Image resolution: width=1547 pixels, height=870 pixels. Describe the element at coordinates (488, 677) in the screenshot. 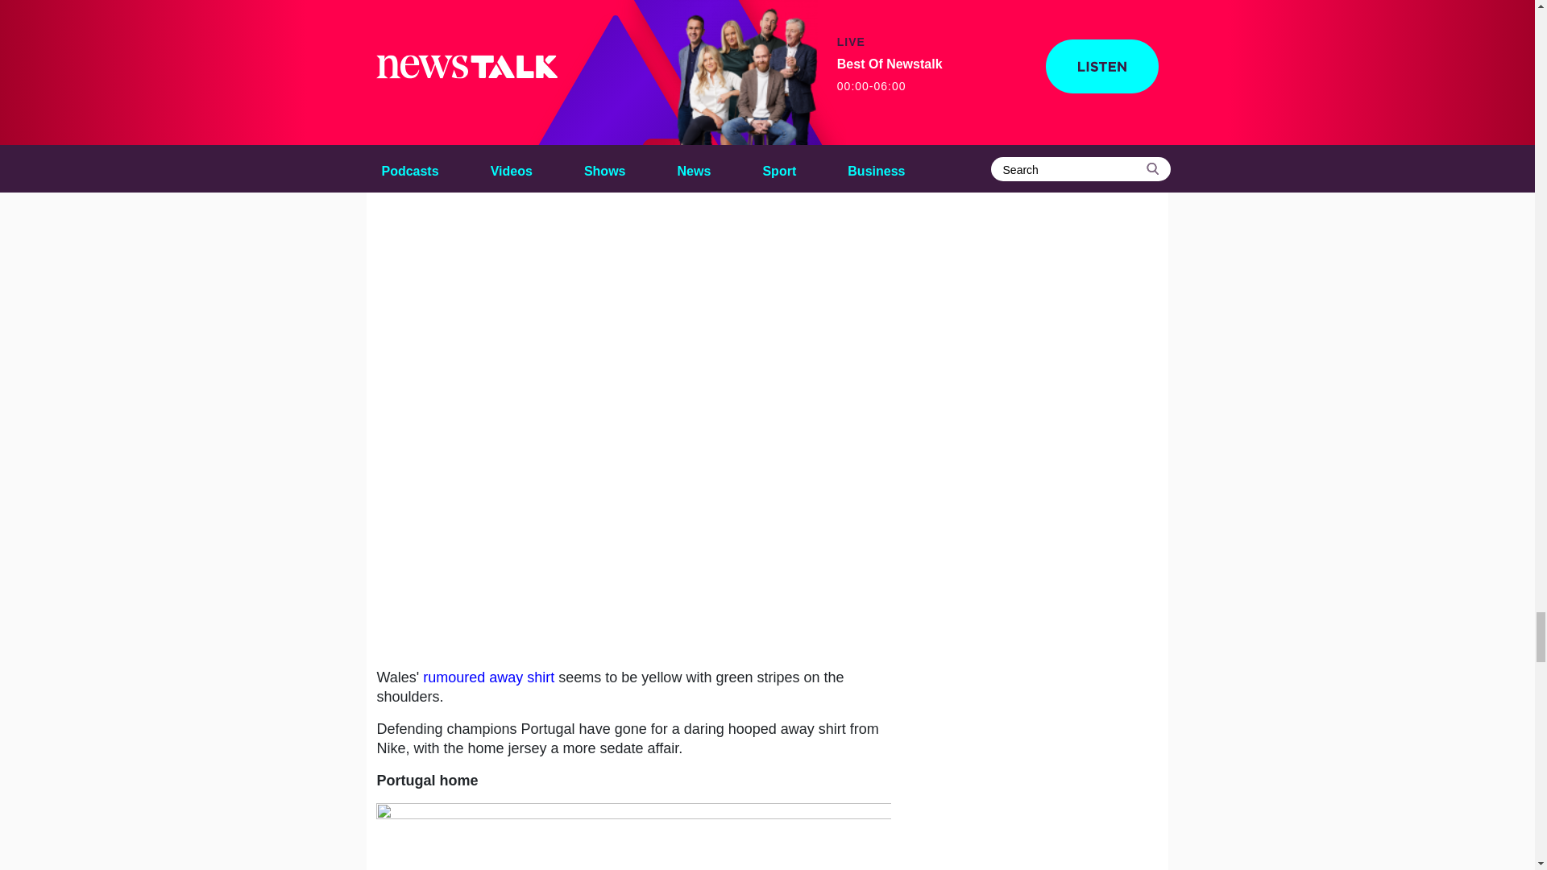

I see `rumoured away shirt` at that location.